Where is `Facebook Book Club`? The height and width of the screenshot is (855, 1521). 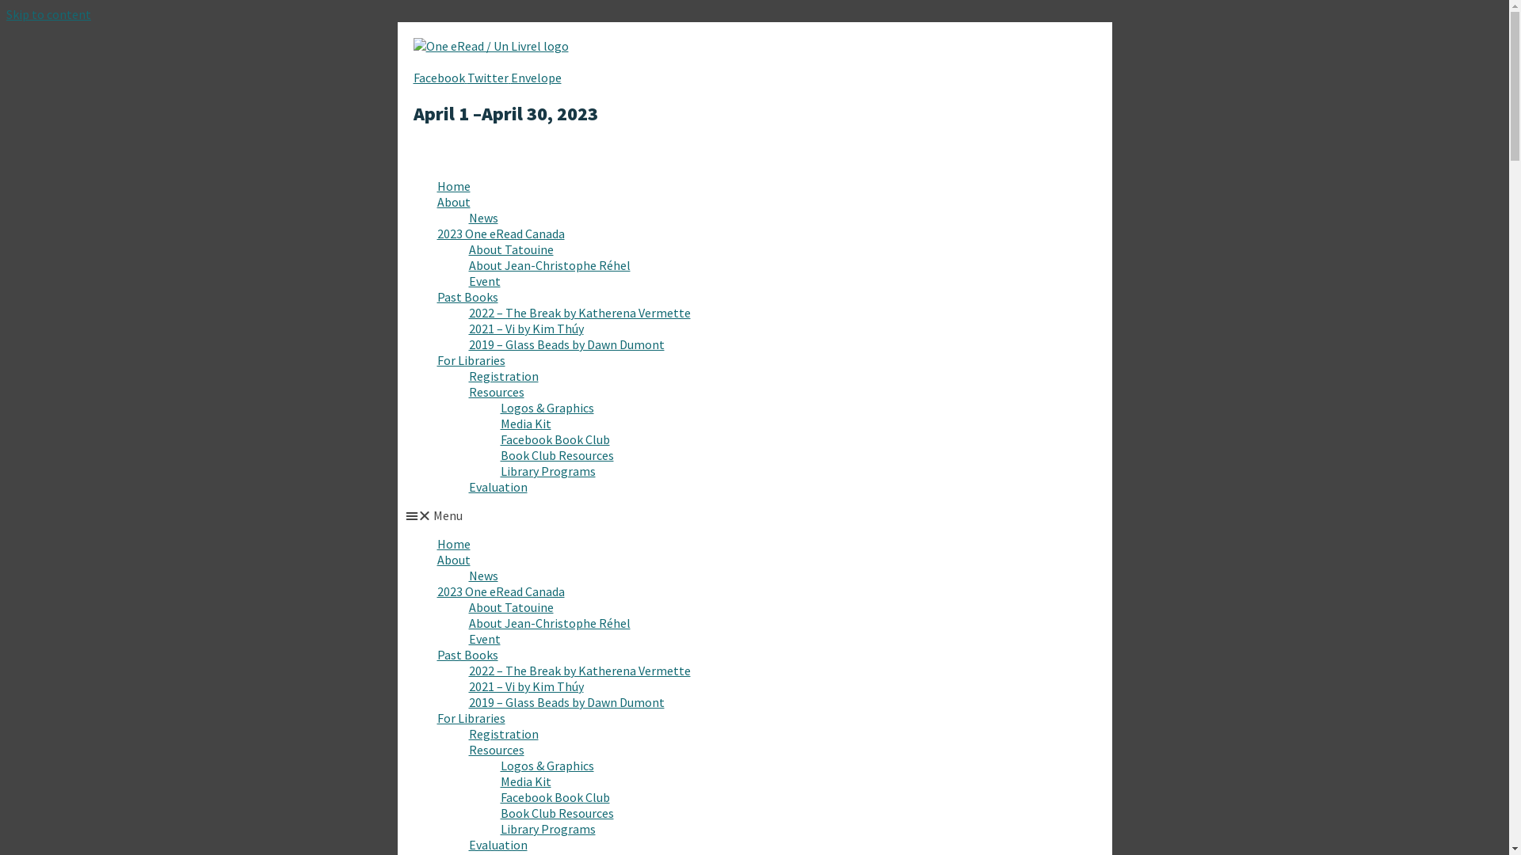 Facebook Book Club is located at coordinates (555, 797).